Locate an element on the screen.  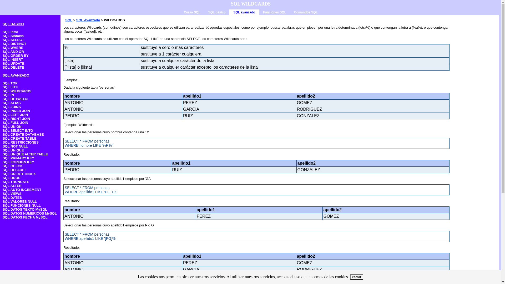
SQL is located at coordinates (69, 20).